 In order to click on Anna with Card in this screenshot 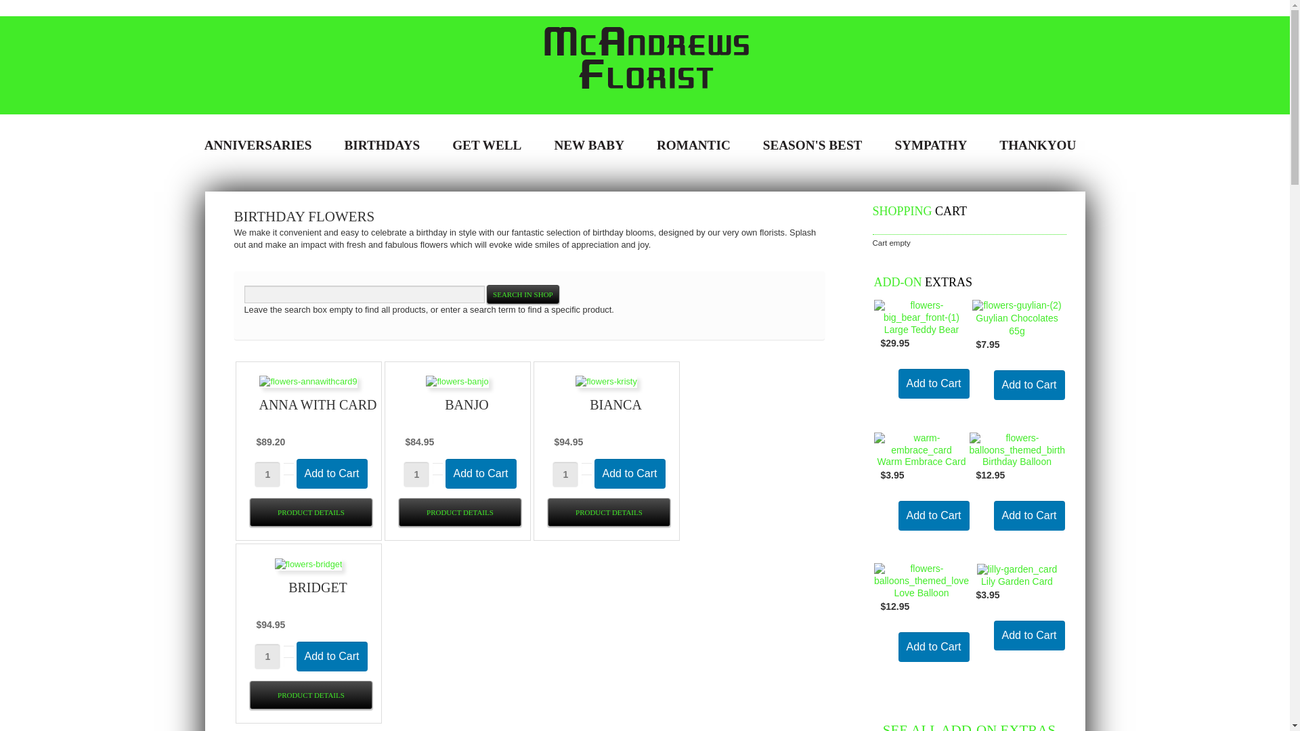, I will do `click(308, 382)`.